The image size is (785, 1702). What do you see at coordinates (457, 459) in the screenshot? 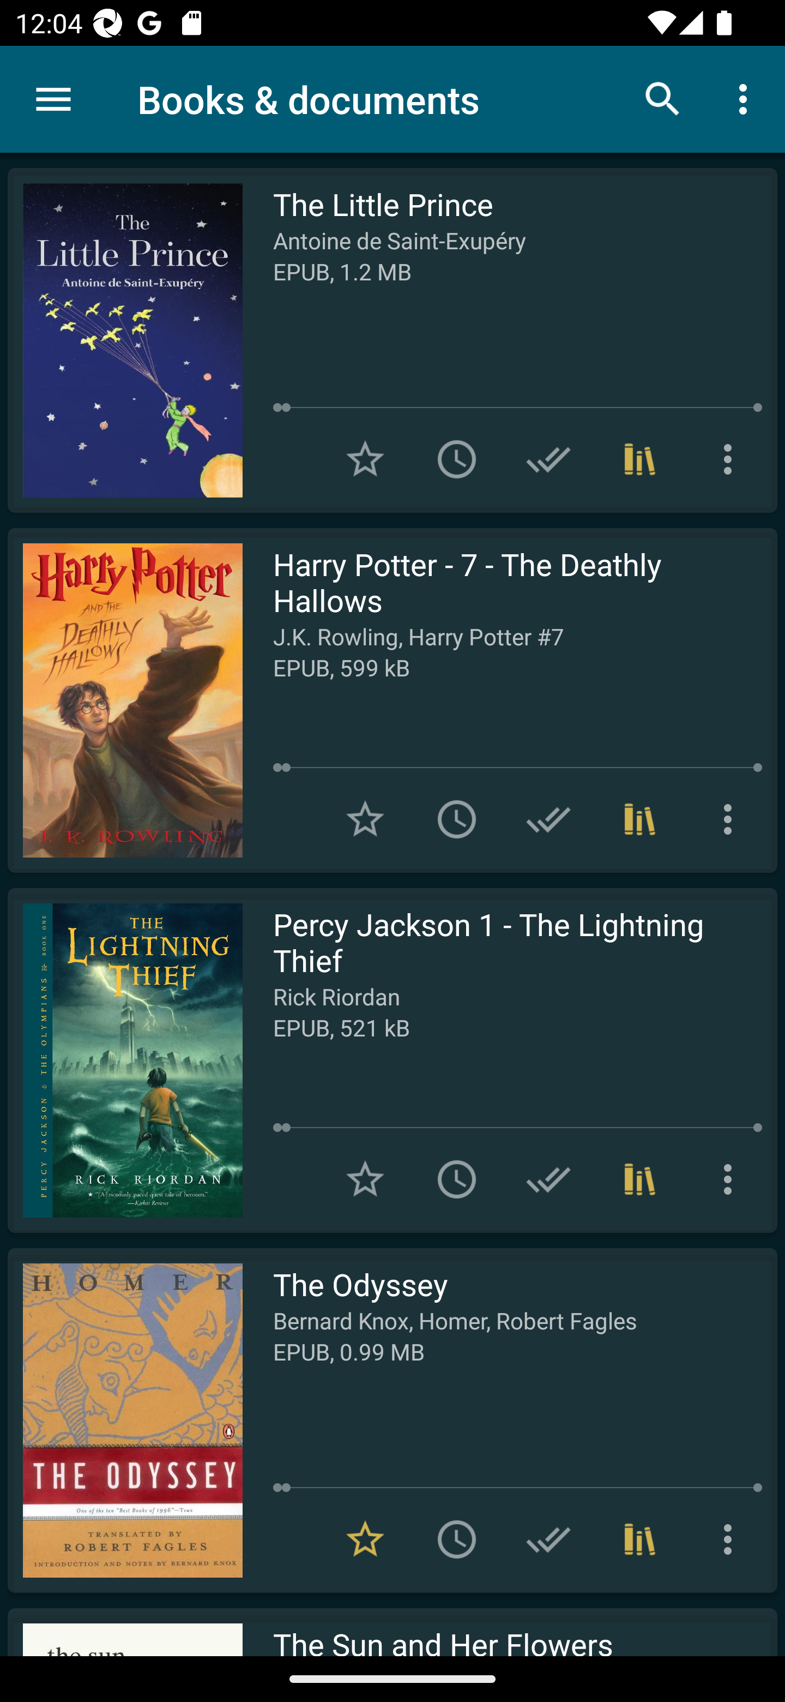
I see `Add to To read` at bounding box center [457, 459].